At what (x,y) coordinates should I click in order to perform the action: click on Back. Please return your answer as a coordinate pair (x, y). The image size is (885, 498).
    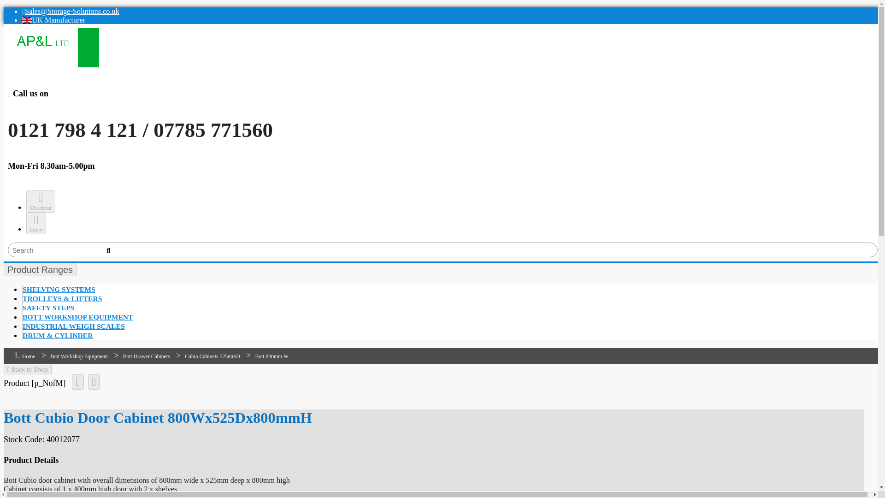
    Looking at the image, I should click on (27, 369).